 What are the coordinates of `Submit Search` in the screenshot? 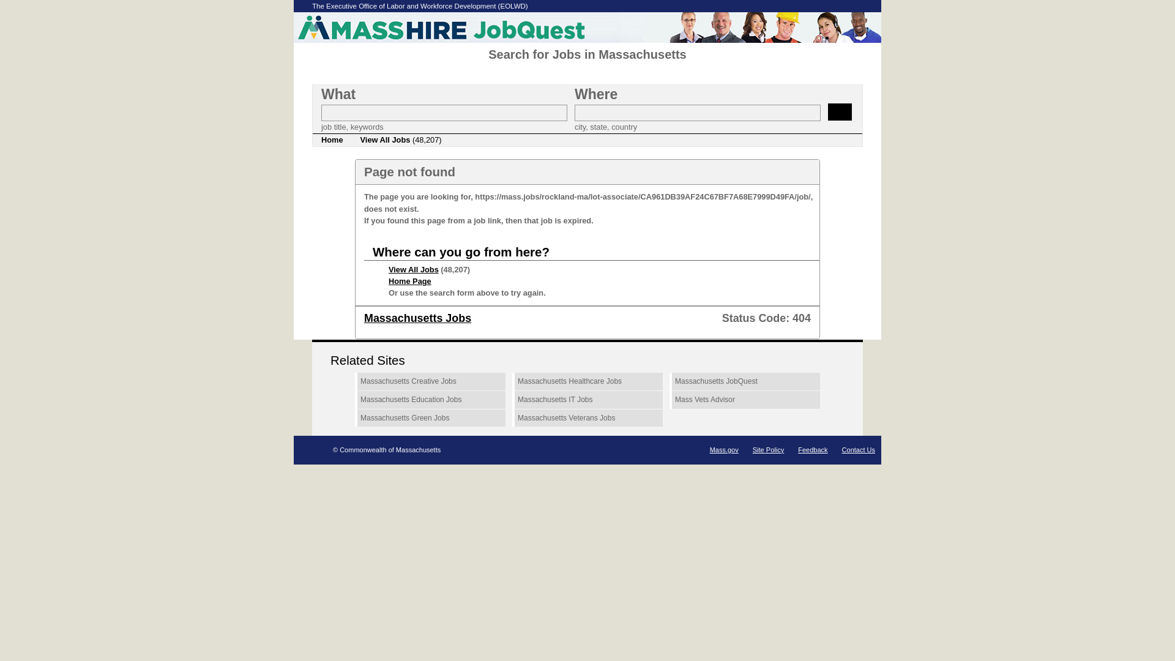 It's located at (840, 111).